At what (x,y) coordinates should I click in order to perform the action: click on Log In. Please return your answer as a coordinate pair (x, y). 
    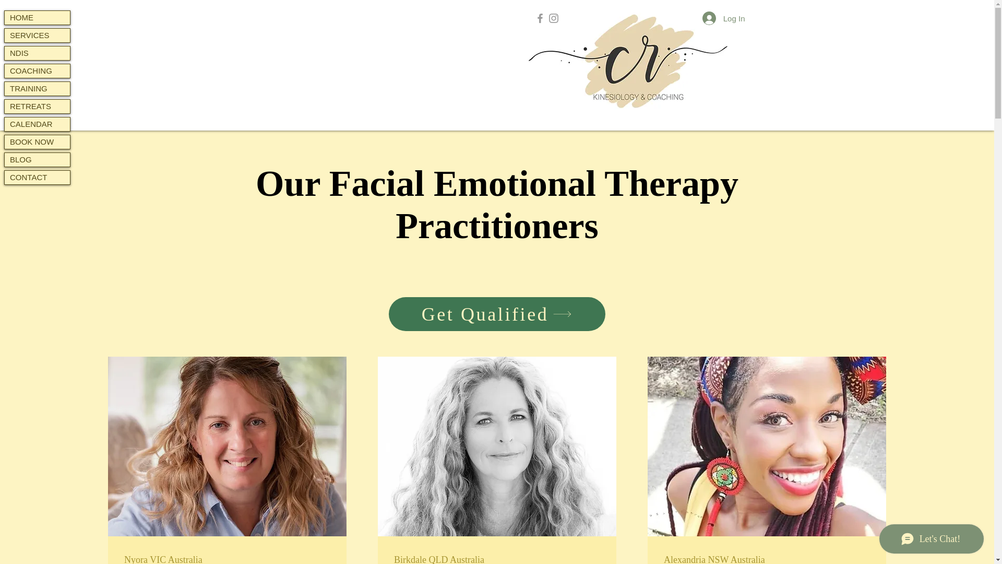
    Looking at the image, I should click on (723, 18).